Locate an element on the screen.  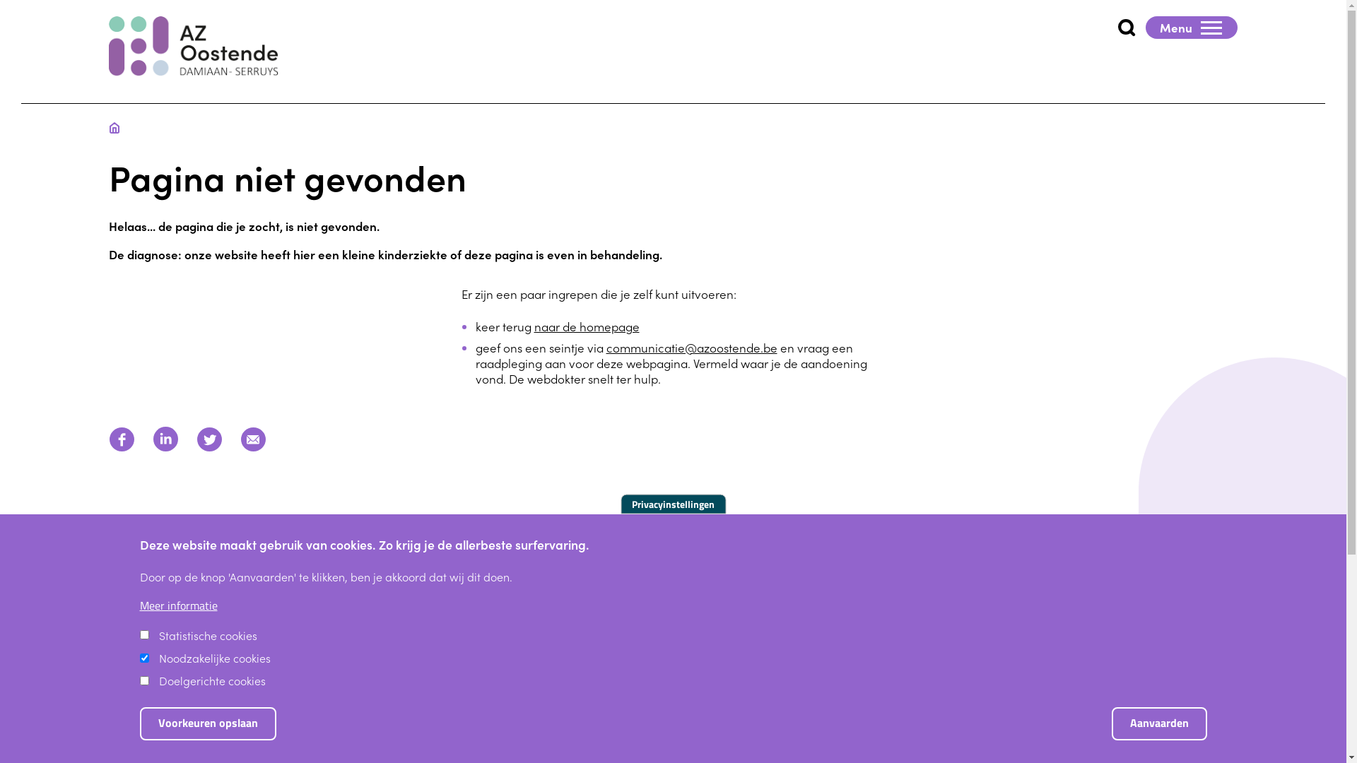
Privacy is located at coordinates (984, 700).